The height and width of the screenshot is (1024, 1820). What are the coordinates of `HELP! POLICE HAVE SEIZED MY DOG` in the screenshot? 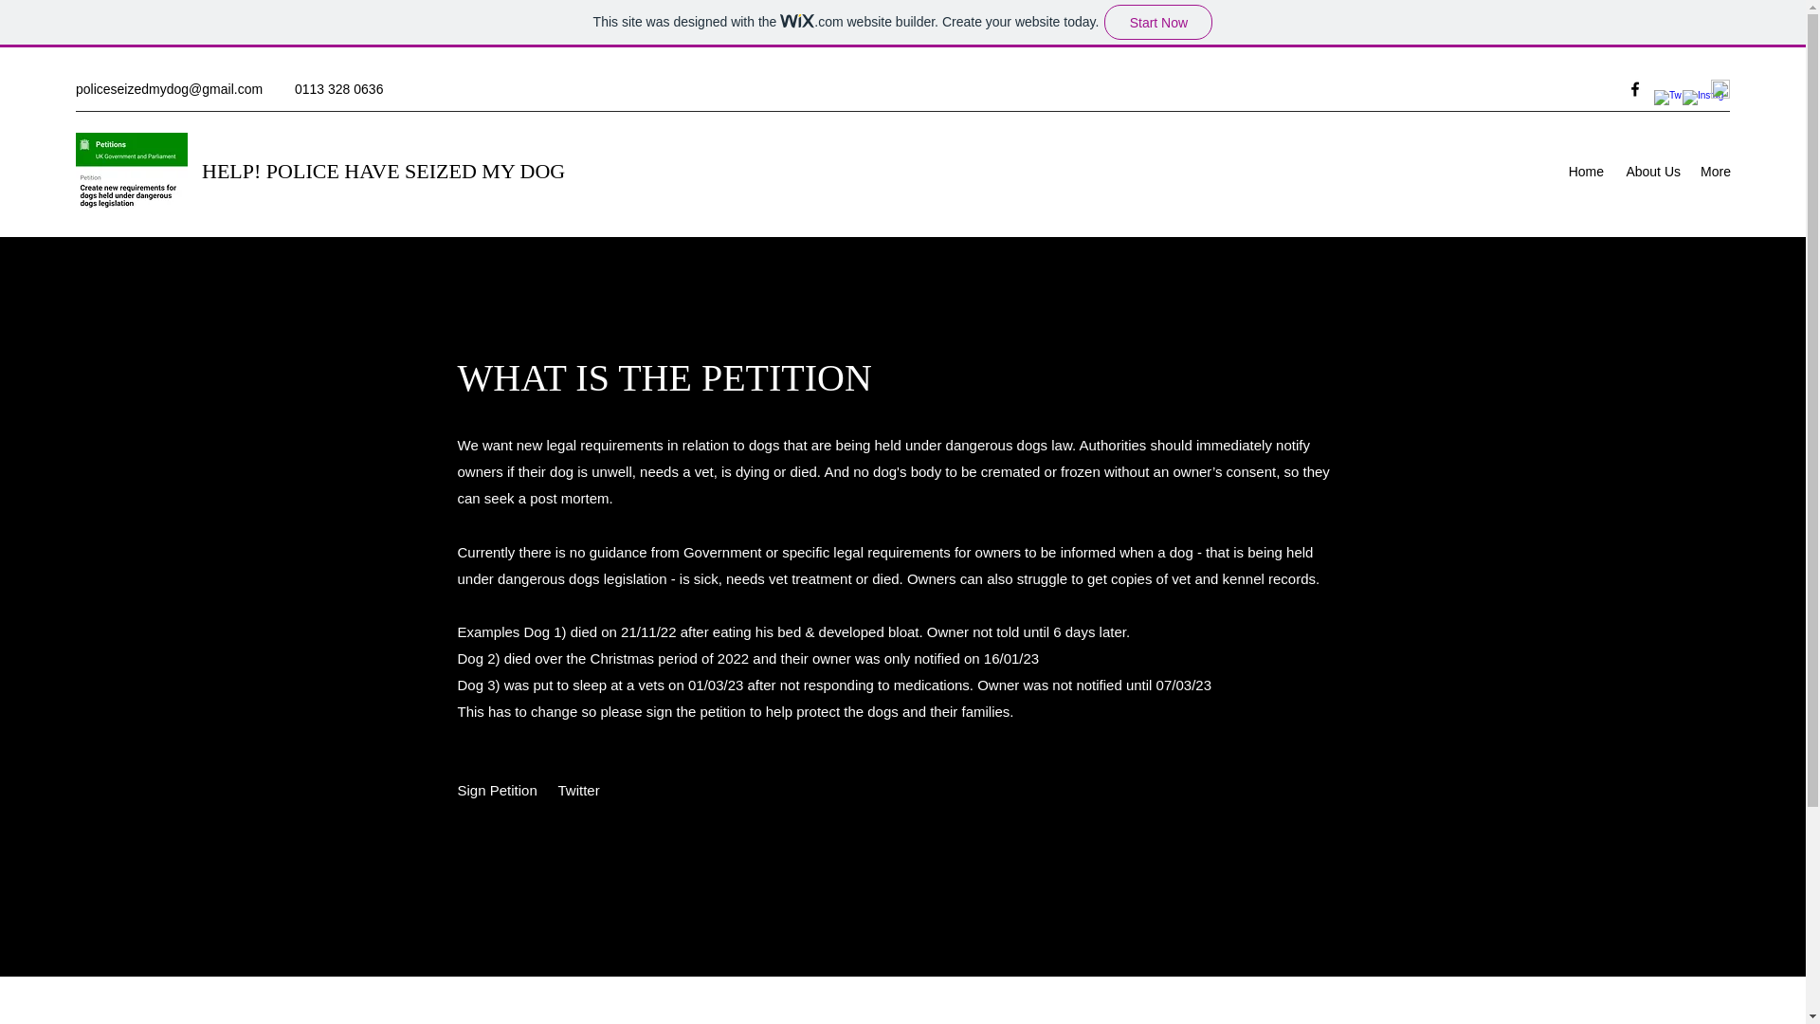 It's located at (383, 171).